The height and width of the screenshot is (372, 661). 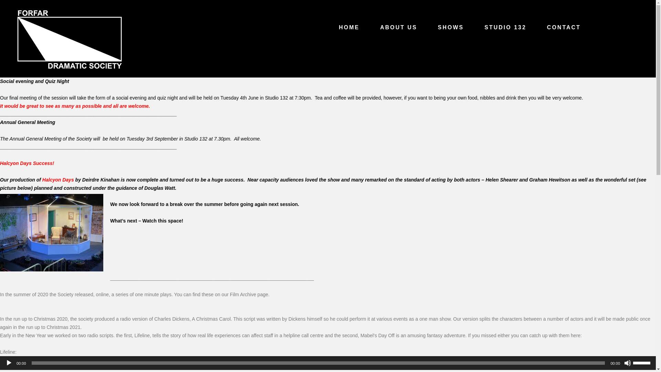 I want to click on CONTACT, so click(x=564, y=27).